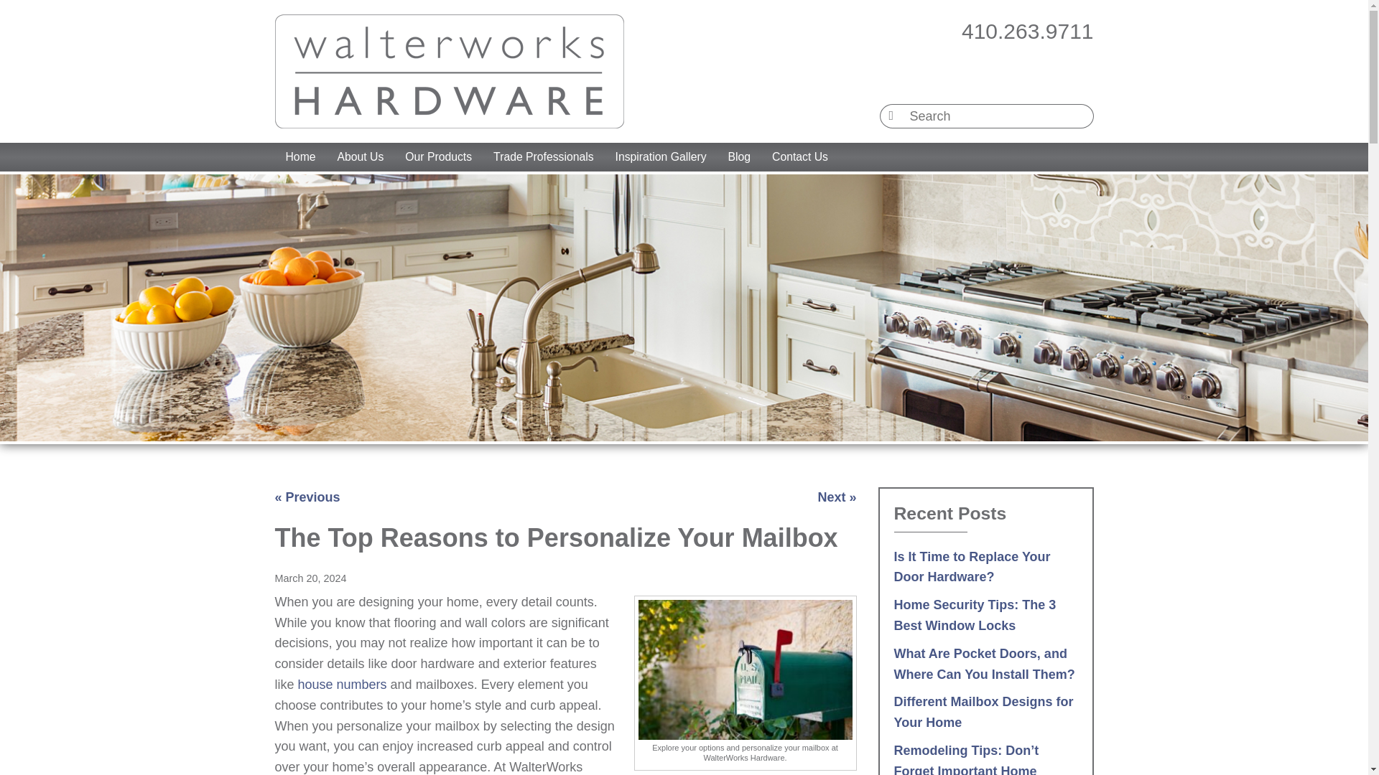 This screenshot has width=1379, height=775. I want to click on walterworks hardware personalize your mailbox, so click(744, 670).